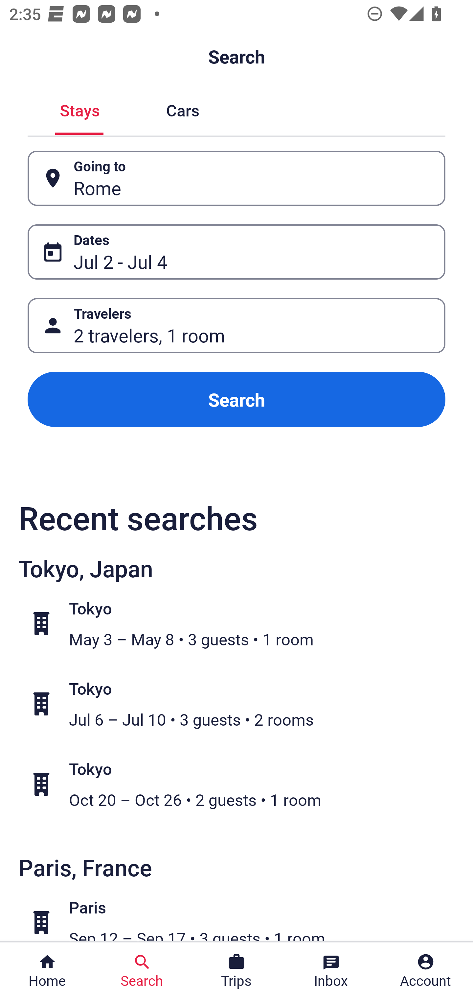 This screenshot has height=1000, width=473. What do you see at coordinates (236, 325) in the screenshot?
I see `Travelers Button 2 travelers, 1 room` at bounding box center [236, 325].